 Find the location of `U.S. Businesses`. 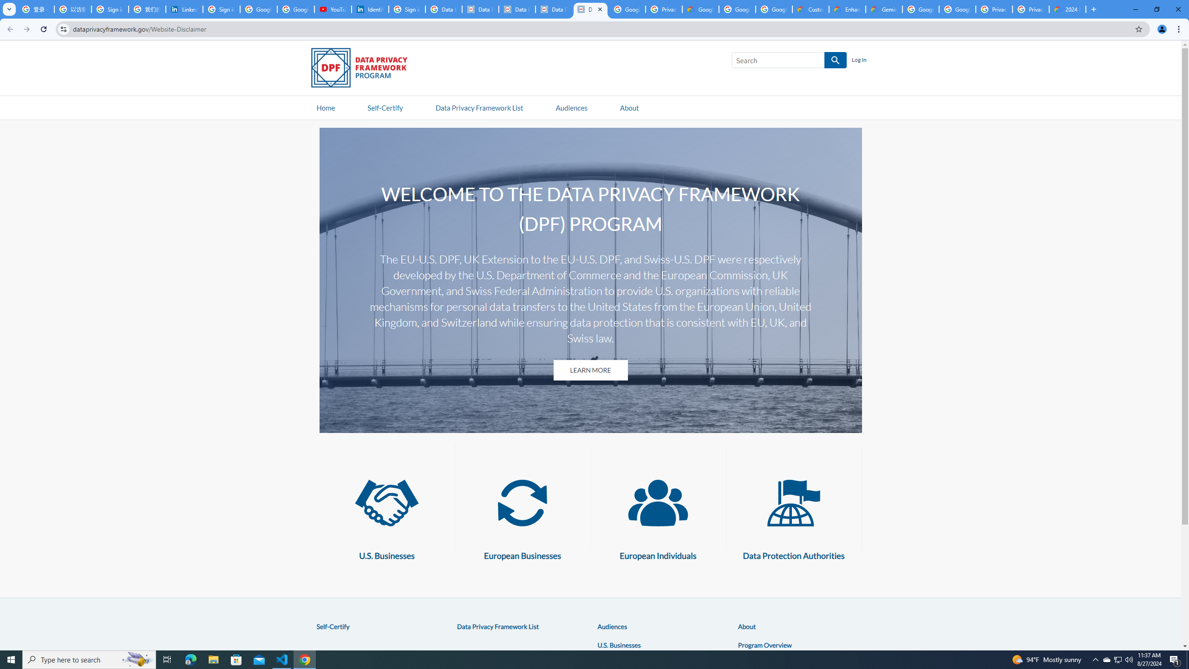

U.S. Businesses is located at coordinates (386, 503).